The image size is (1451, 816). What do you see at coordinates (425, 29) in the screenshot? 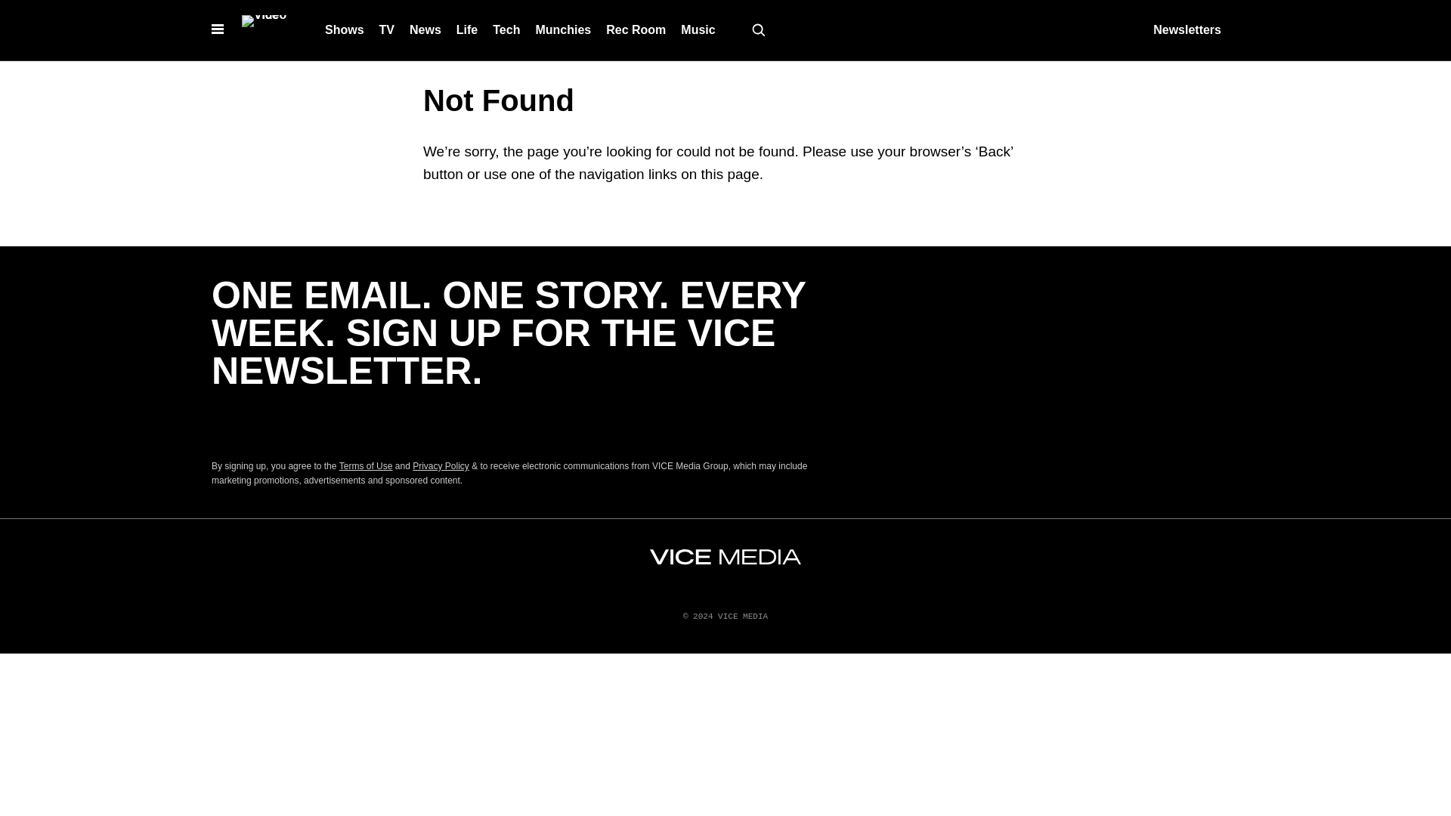
I see `News` at bounding box center [425, 29].